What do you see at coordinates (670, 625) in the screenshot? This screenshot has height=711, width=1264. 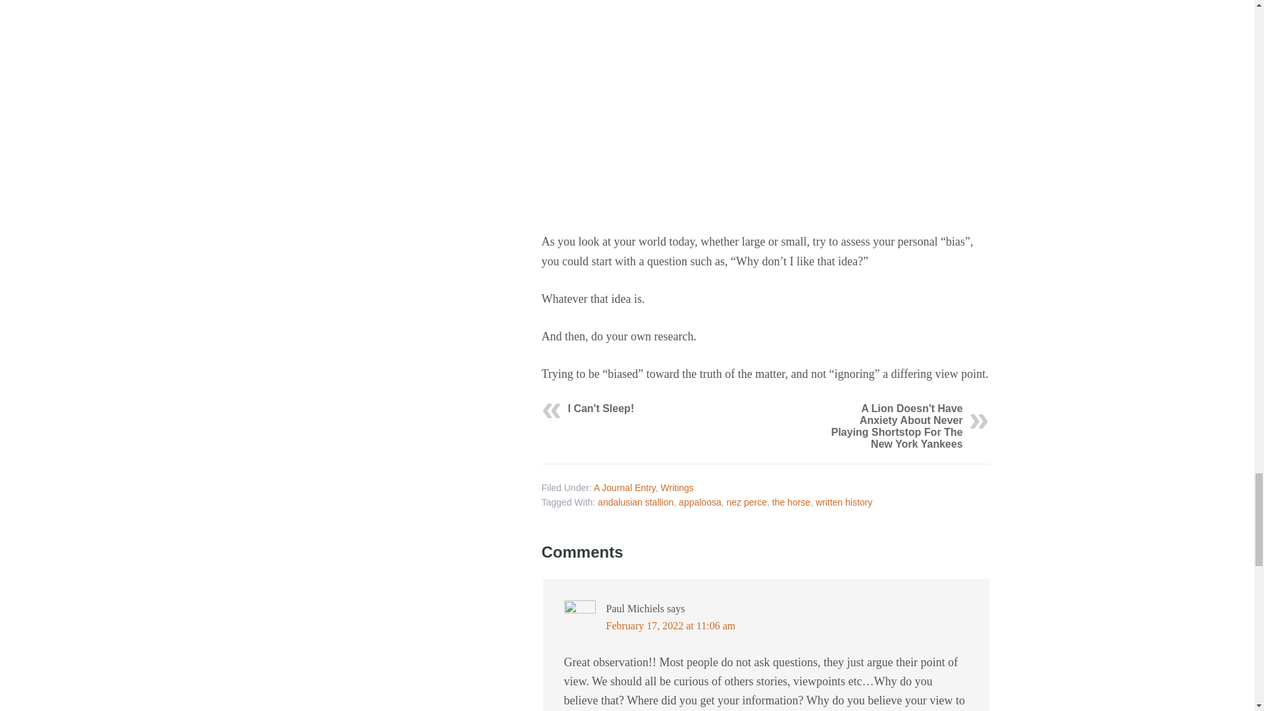 I see `February 17, 2022 at 11:06 am` at bounding box center [670, 625].